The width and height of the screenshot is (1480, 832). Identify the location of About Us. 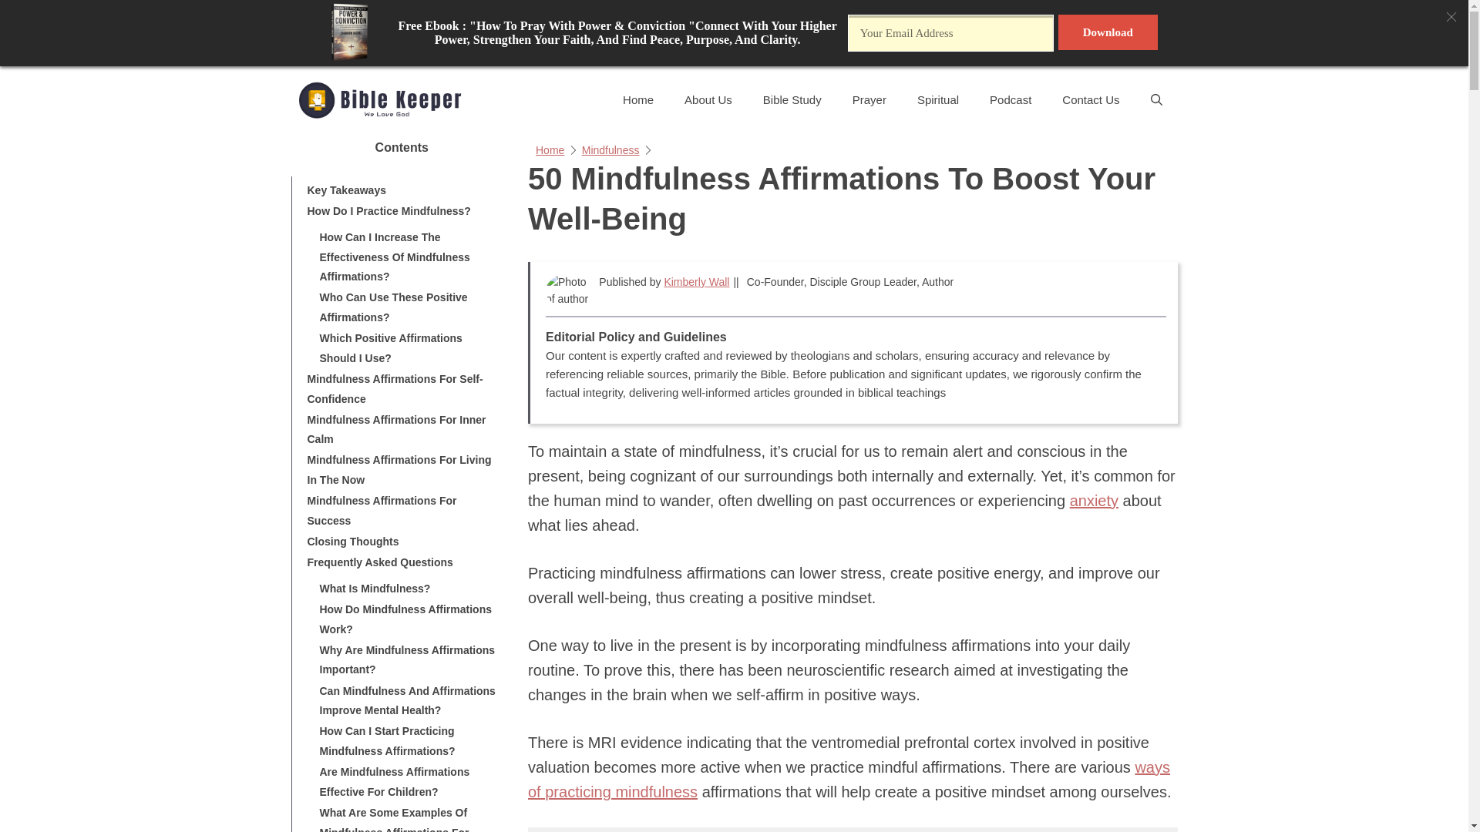
(708, 99).